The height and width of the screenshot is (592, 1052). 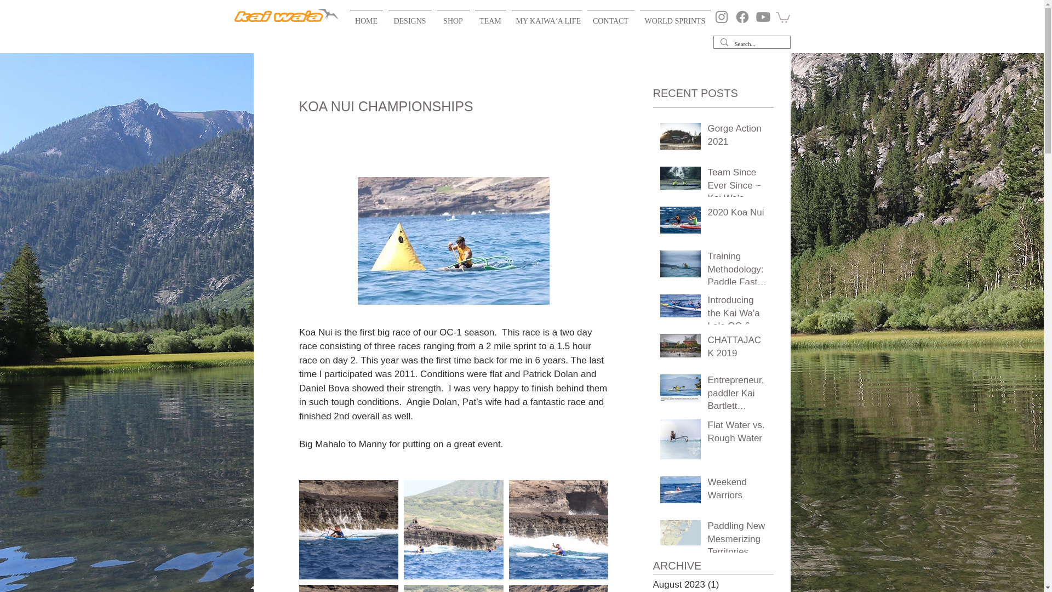 I want to click on SHOP, so click(x=453, y=16).